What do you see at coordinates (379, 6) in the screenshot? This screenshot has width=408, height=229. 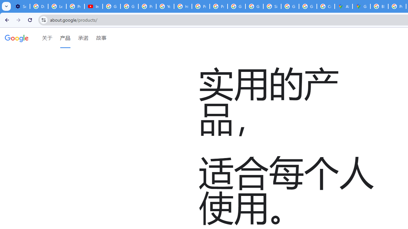 I see `Blogger Policies and Guidelines - Transparency Center` at bounding box center [379, 6].